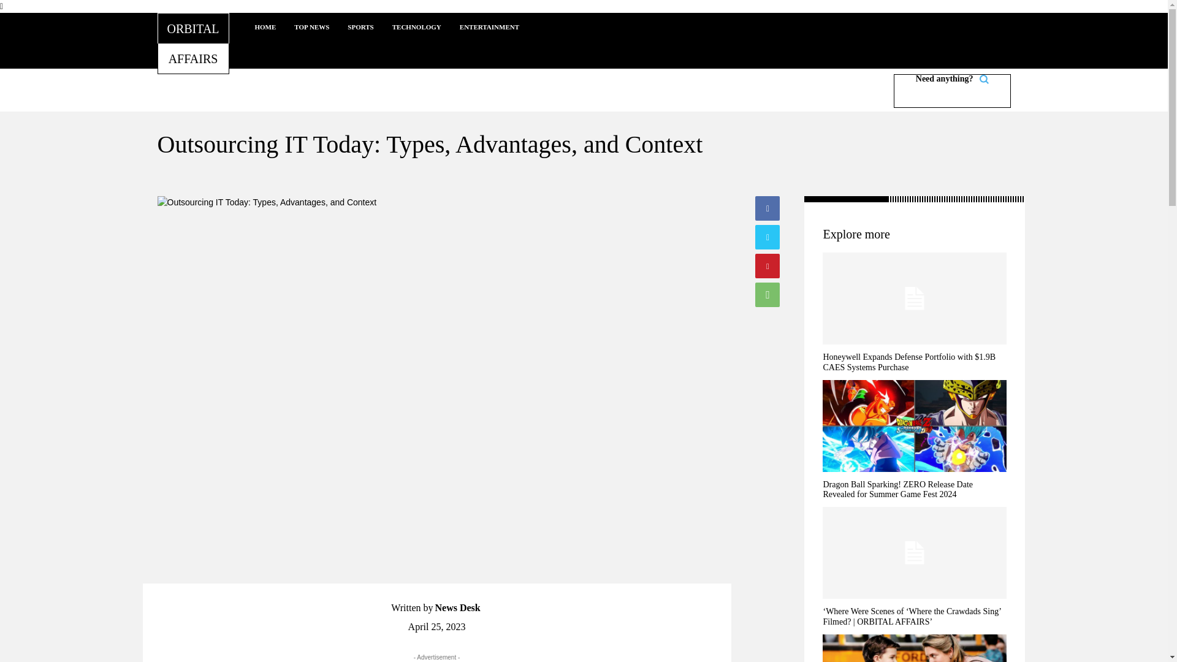 The height and width of the screenshot is (662, 1177). What do you see at coordinates (952, 91) in the screenshot?
I see `News Desk` at bounding box center [952, 91].